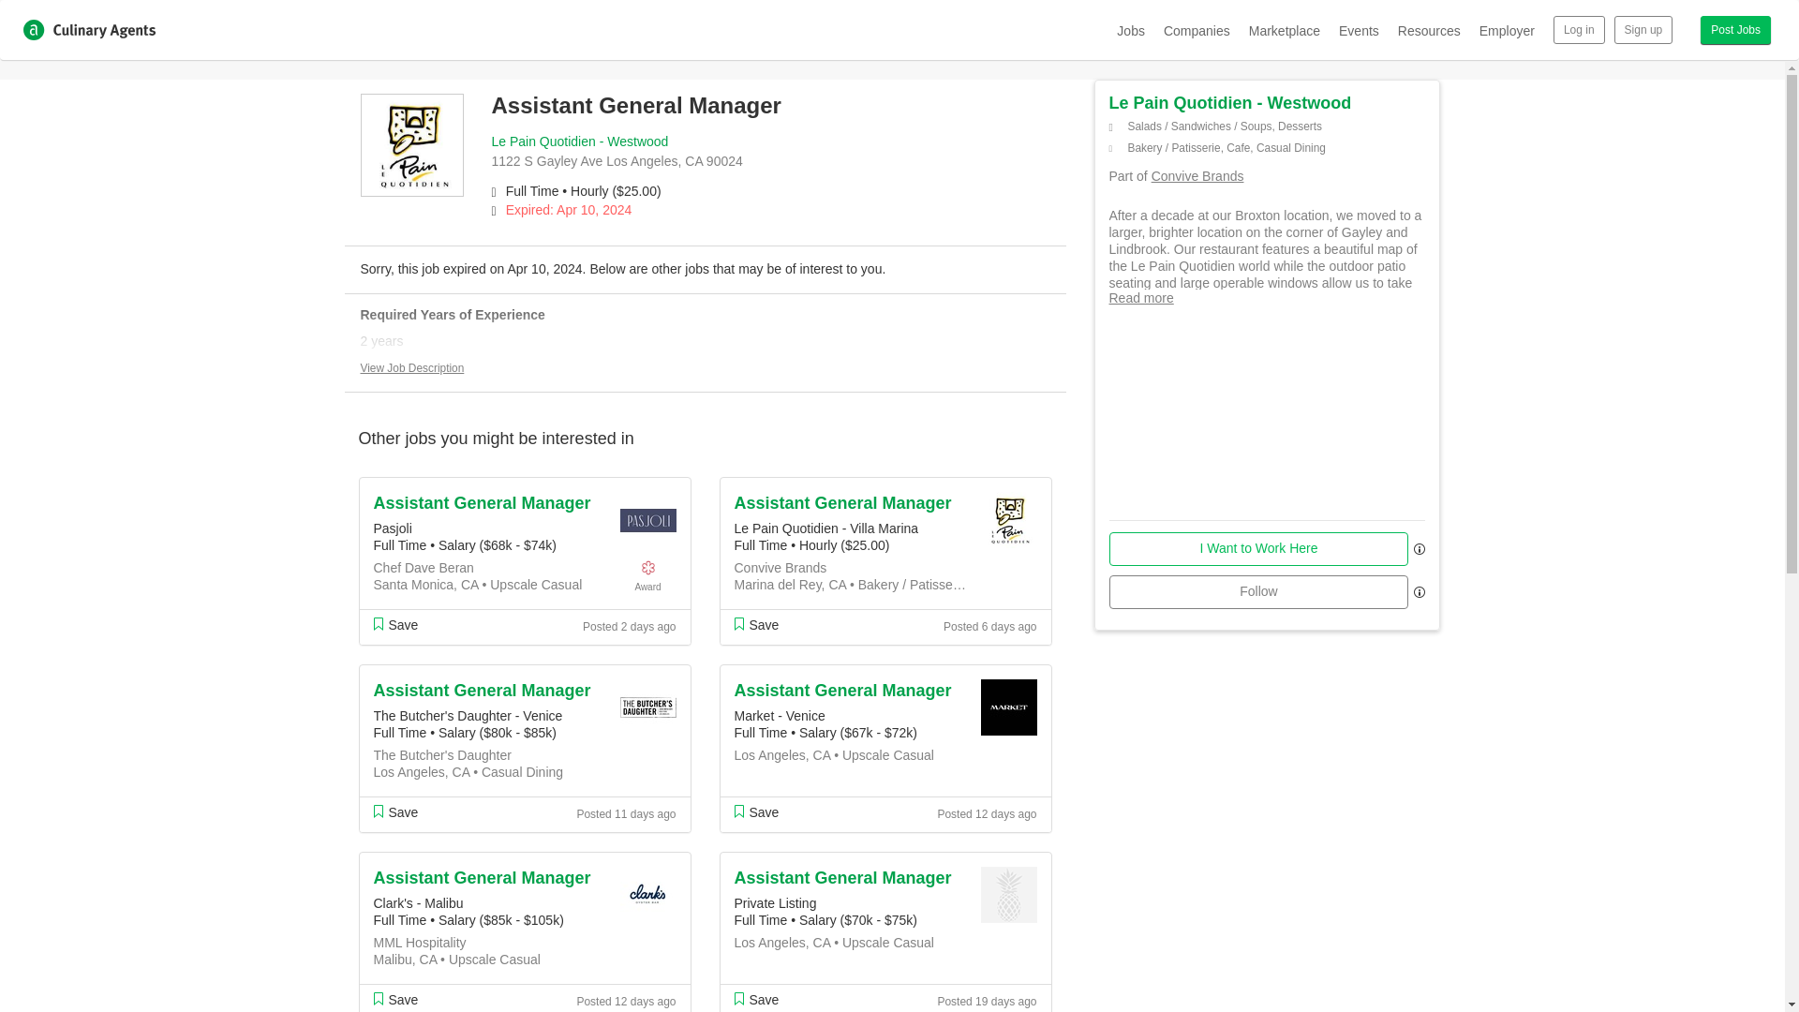 The width and height of the screenshot is (1799, 1012). I want to click on Le Pain Quotidien - Westwood, so click(579, 141).